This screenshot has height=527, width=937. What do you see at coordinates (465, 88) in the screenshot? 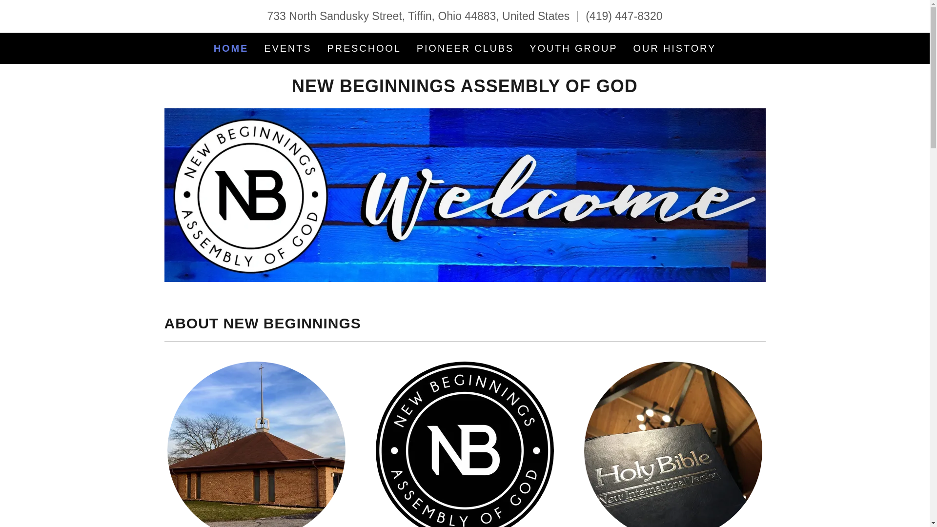
I see `New Beginnings Assembly of GOd` at bounding box center [465, 88].